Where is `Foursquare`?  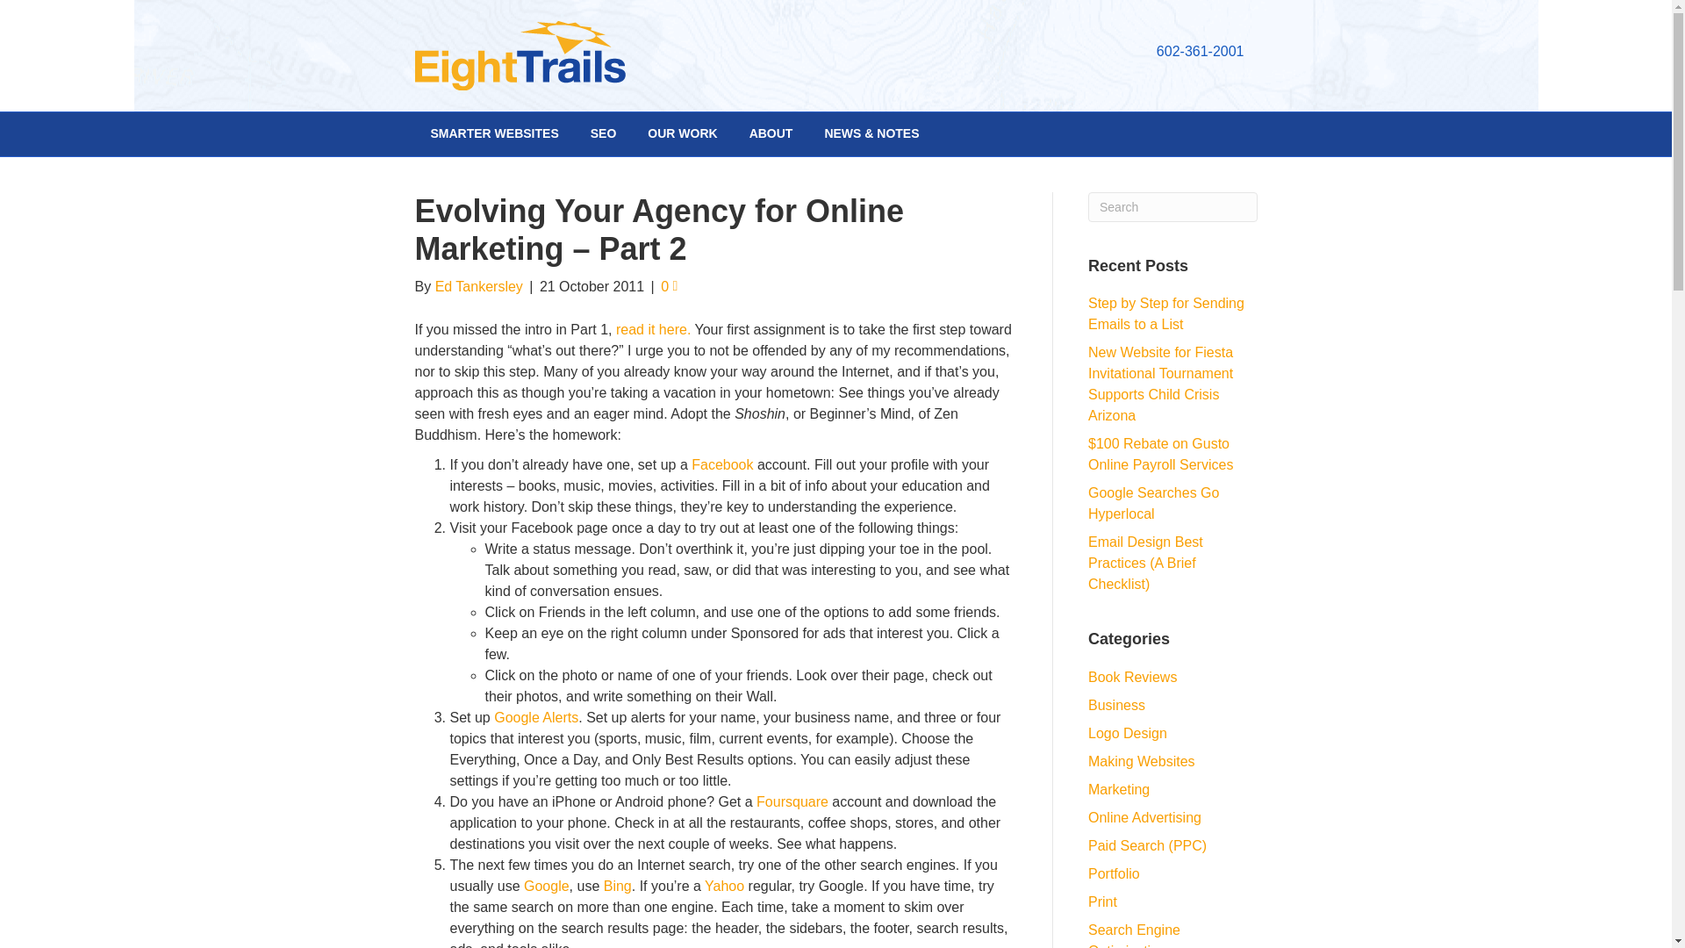
Foursquare is located at coordinates (792, 802).